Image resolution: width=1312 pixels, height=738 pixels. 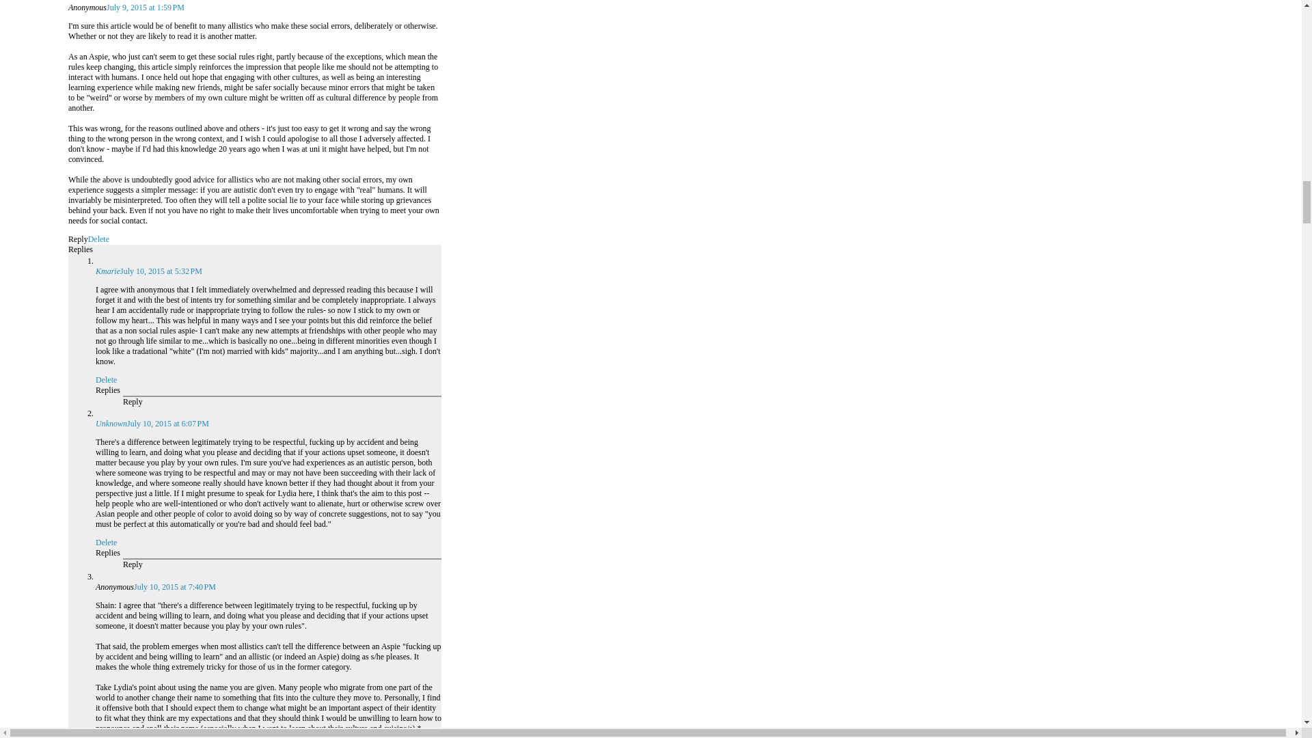 What do you see at coordinates (108, 271) in the screenshot?
I see `Kmarie` at bounding box center [108, 271].